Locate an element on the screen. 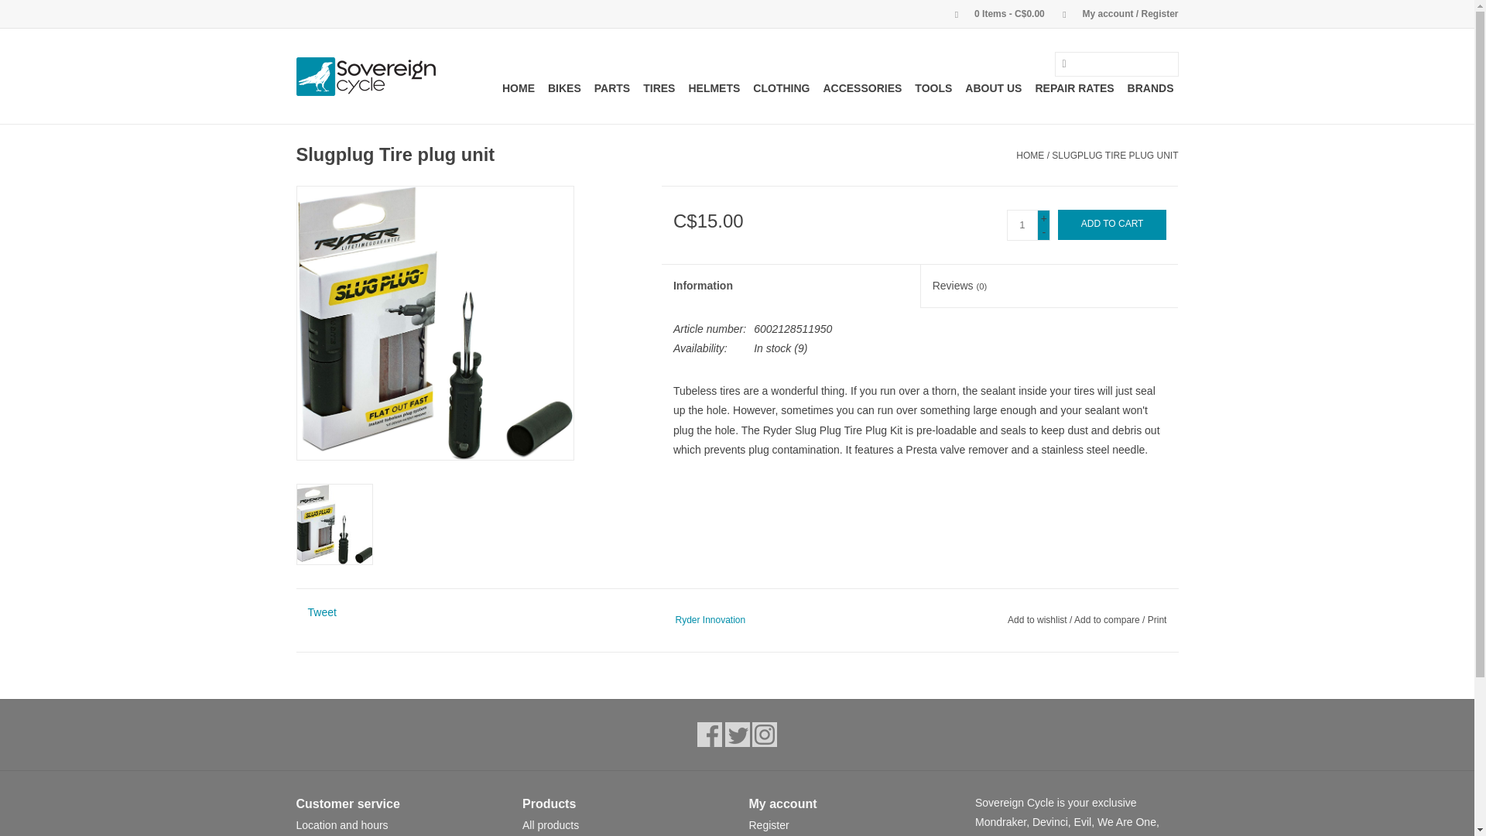  Sovereign Cycle is located at coordinates (365, 76).